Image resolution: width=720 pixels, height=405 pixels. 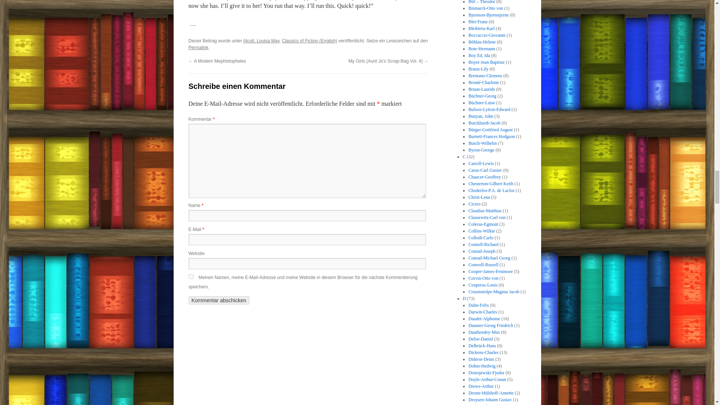 What do you see at coordinates (261, 40) in the screenshot?
I see `Alcott, Louisa May` at bounding box center [261, 40].